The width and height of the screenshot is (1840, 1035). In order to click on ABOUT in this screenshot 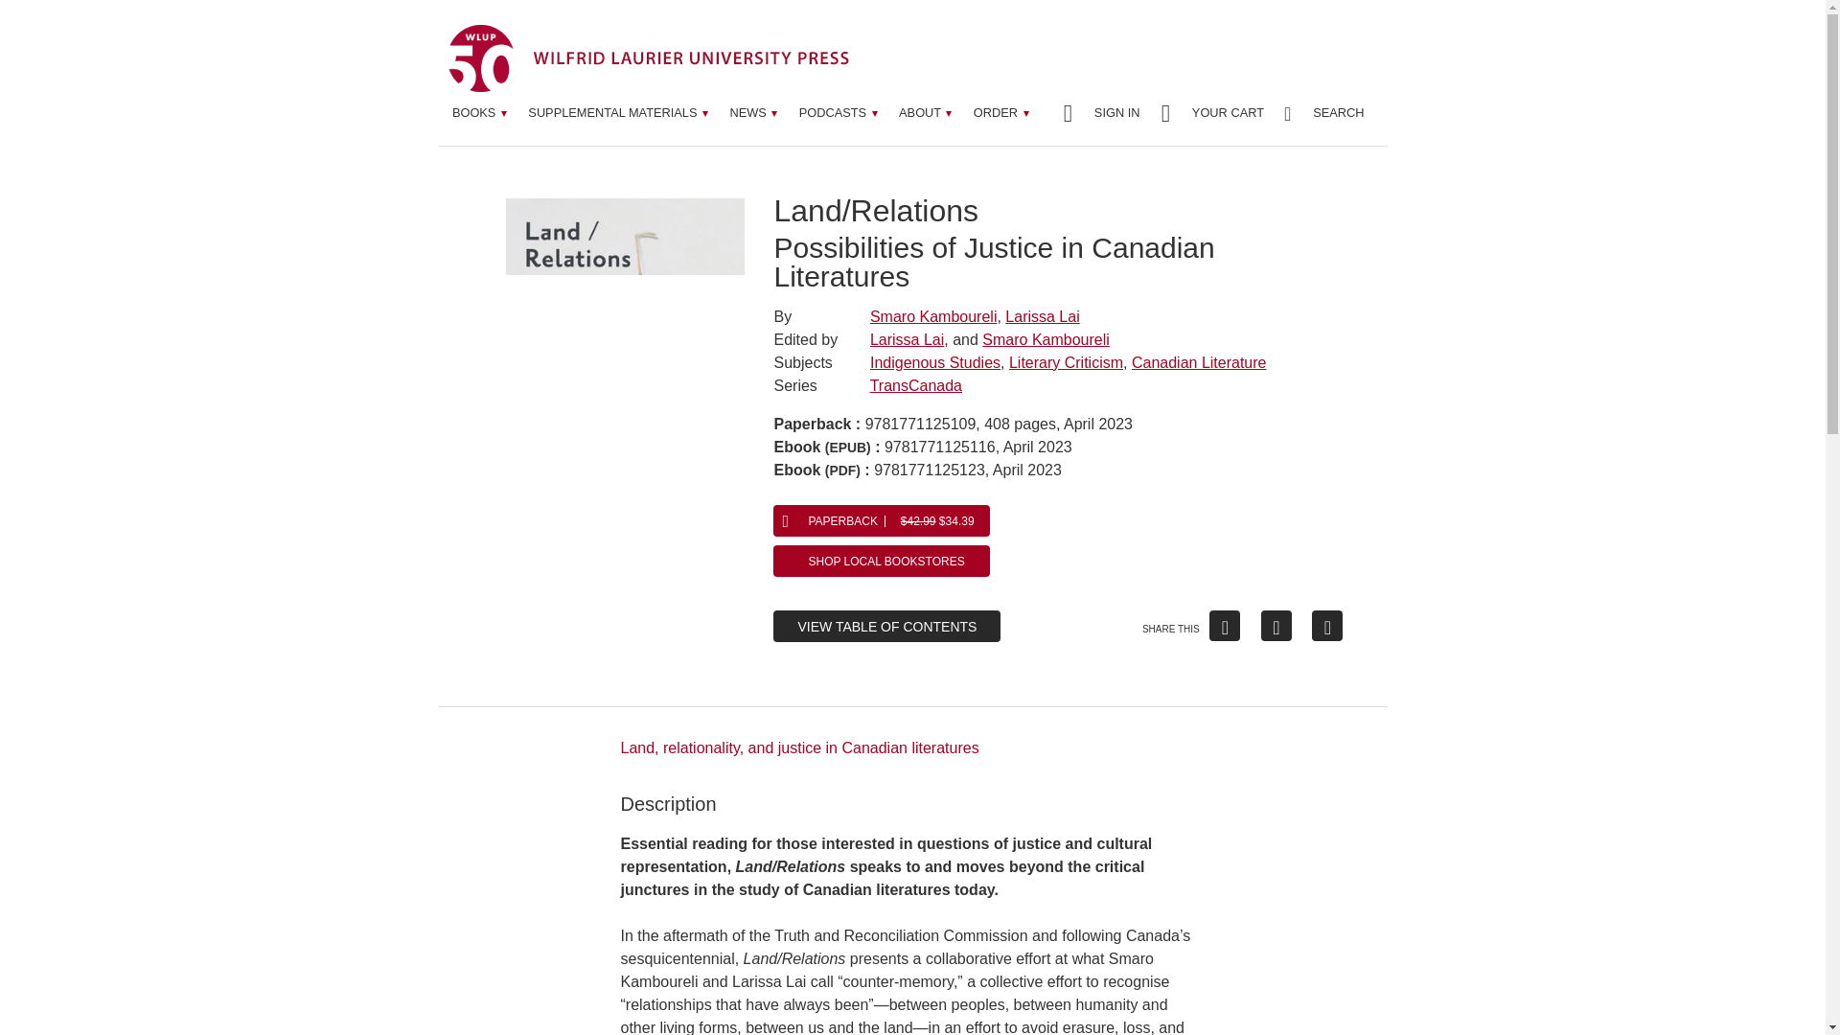, I will do `click(926, 113)`.